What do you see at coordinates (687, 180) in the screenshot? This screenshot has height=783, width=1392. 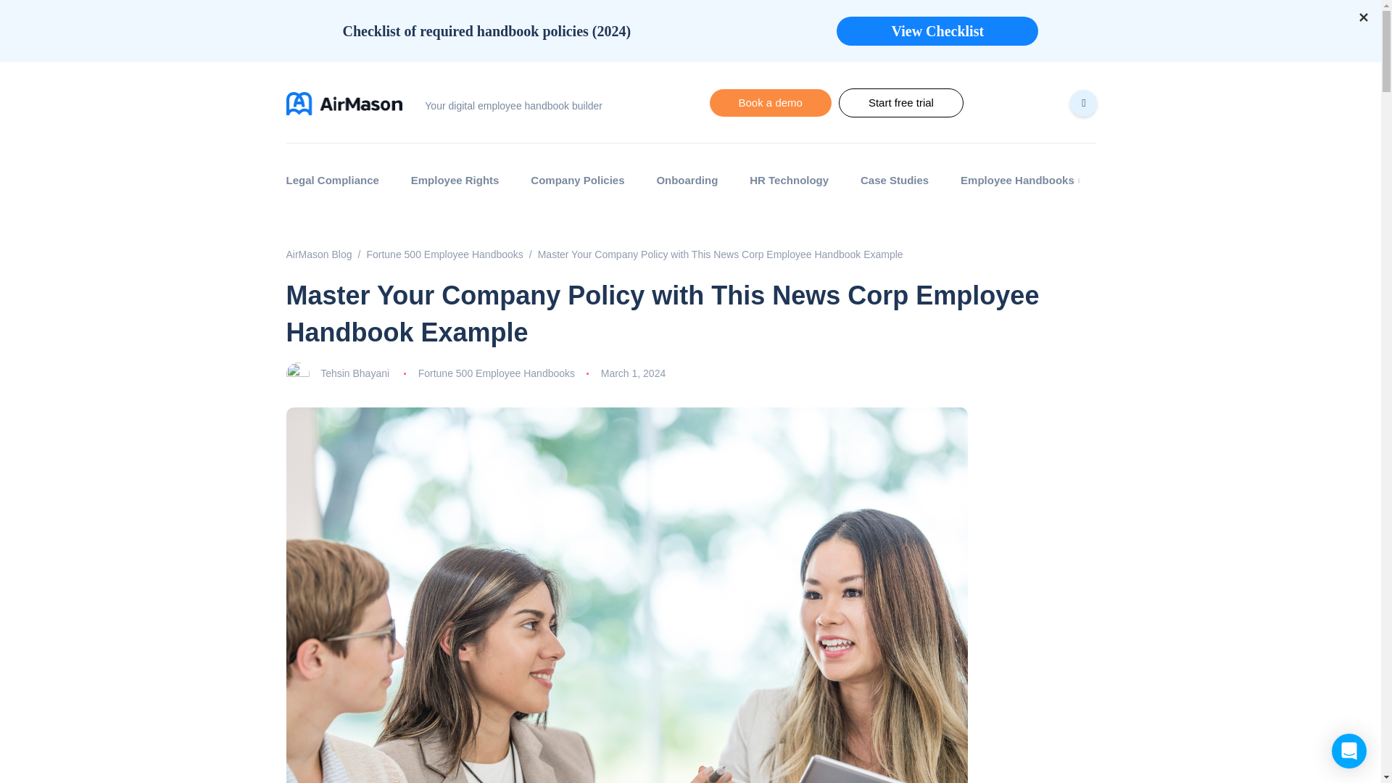 I see `Onboarding` at bounding box center [687, 180].